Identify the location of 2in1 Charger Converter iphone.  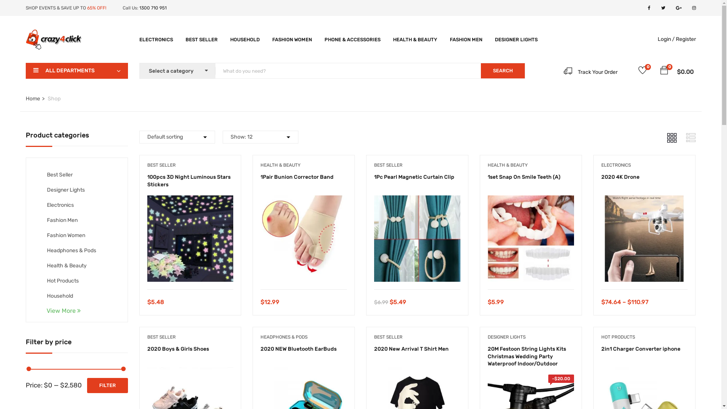
(644, 373).